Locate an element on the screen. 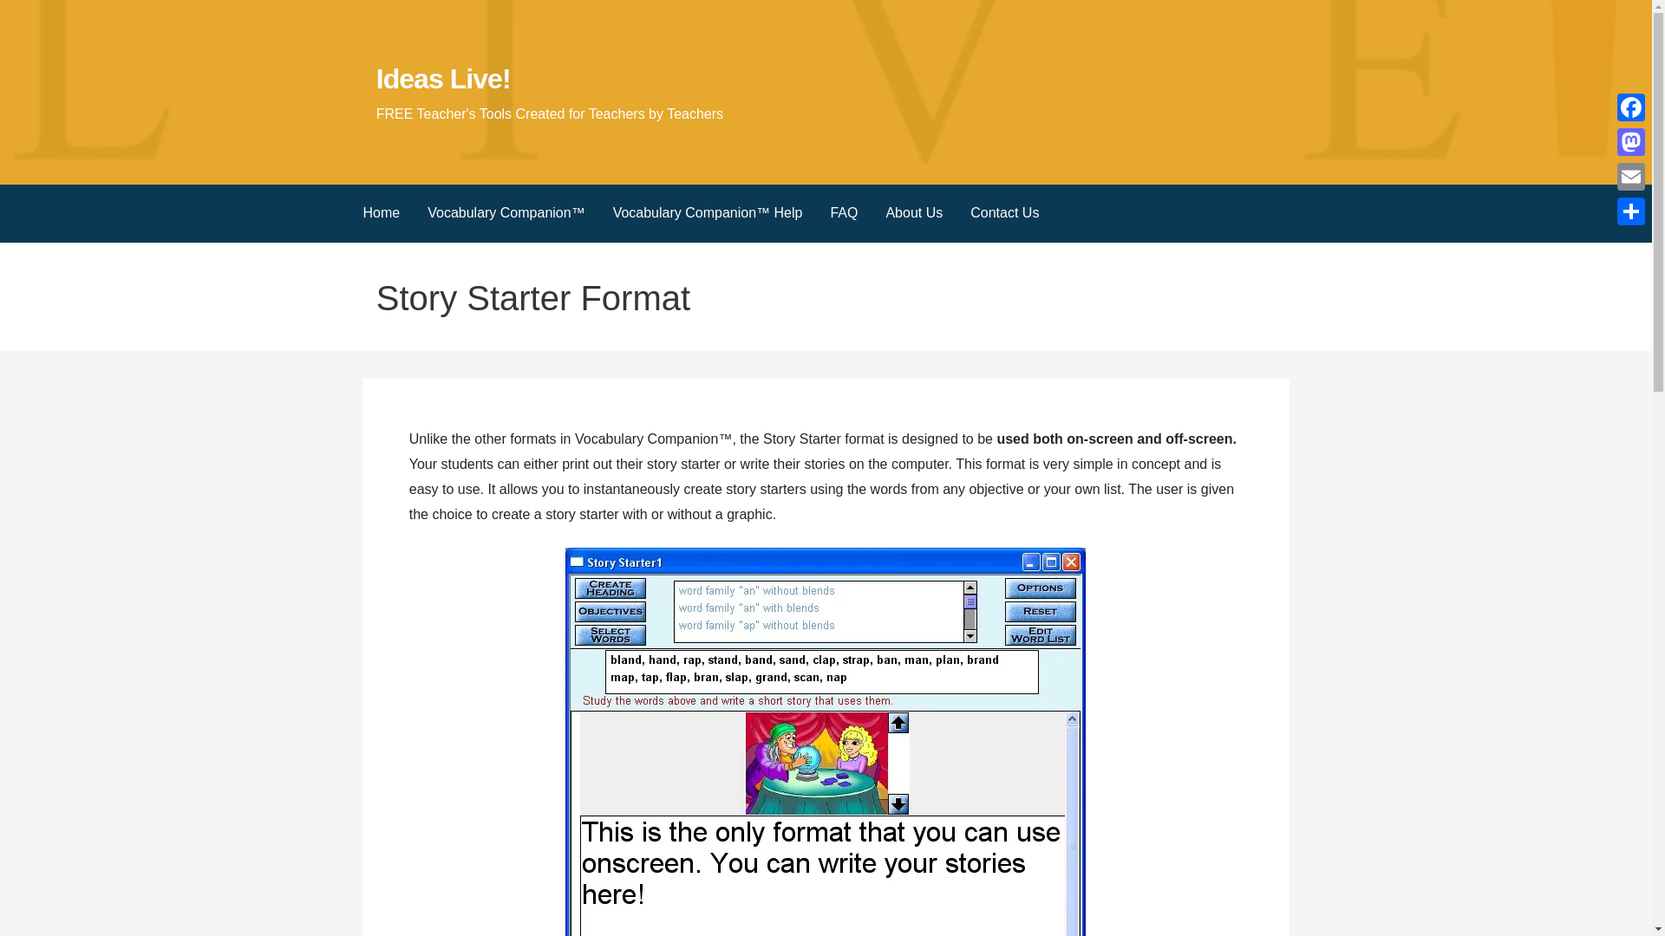  Share is located at coordinates (1630, 211).